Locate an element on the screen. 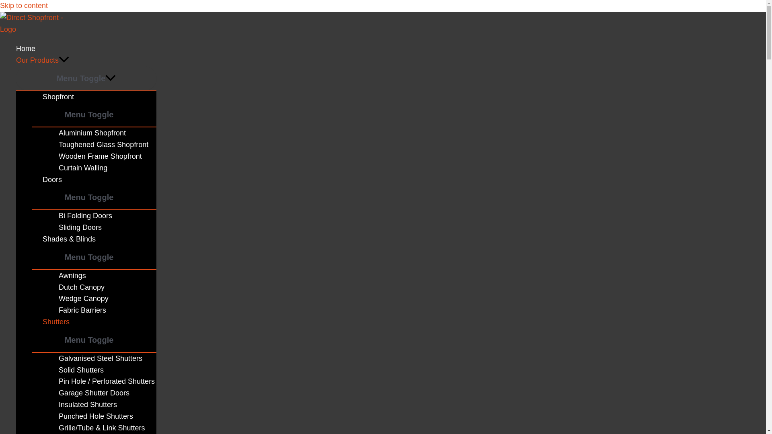  Sliding Doors is located at coordinates (102, 227).